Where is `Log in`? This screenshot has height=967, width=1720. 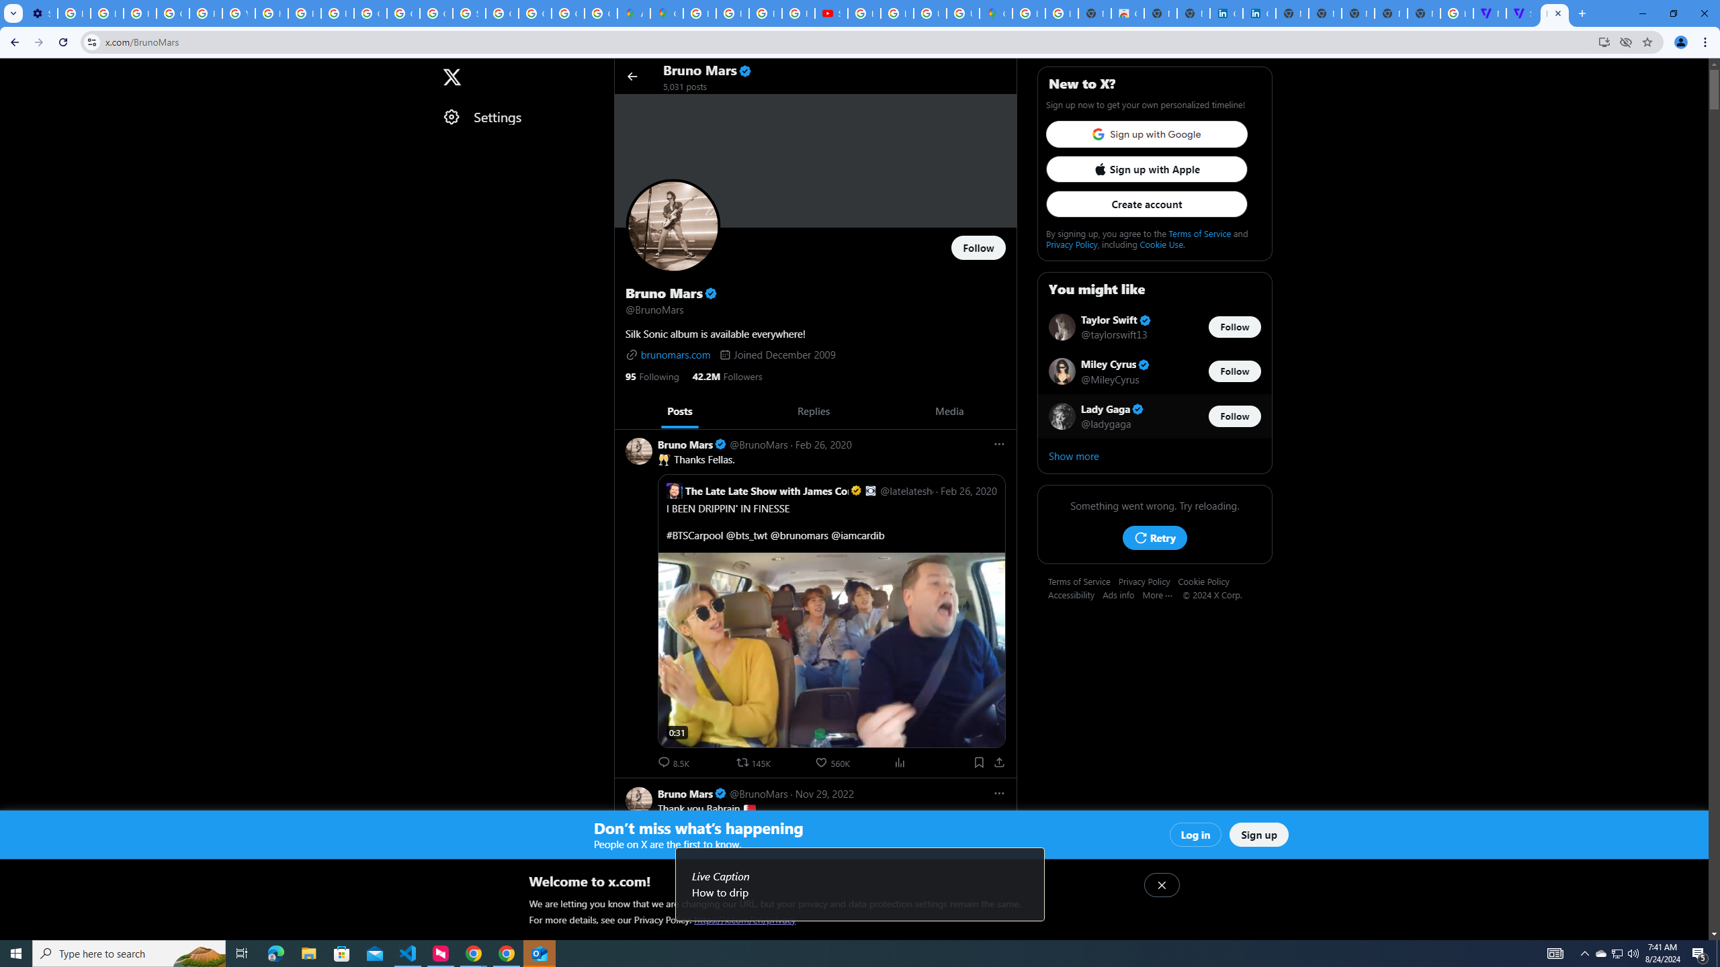
Log in is located at coordinates (1196, 835).